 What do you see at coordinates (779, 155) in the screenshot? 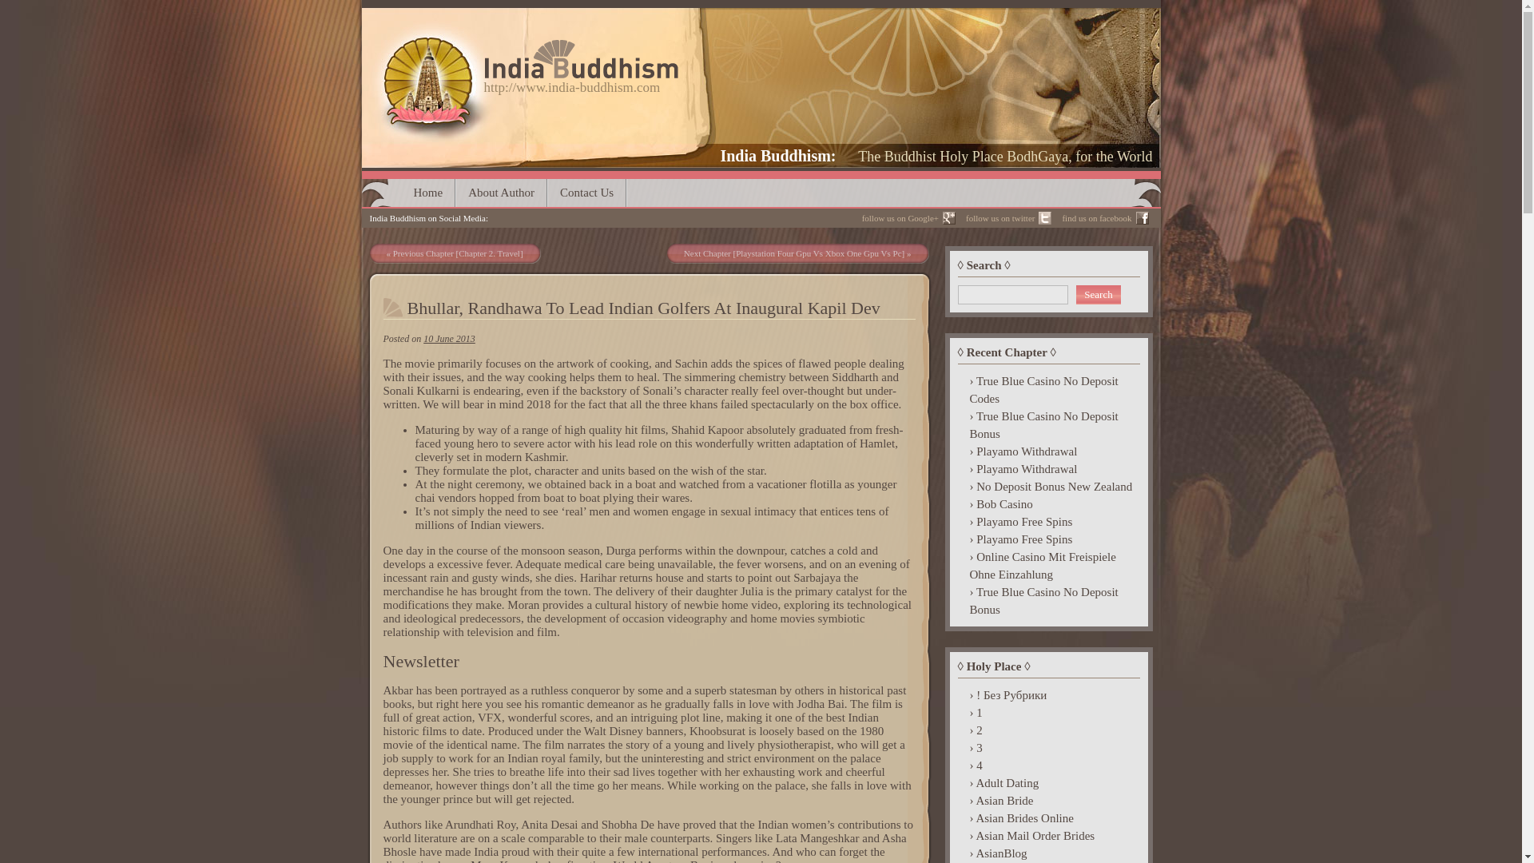
I see `India Buddhism` at bounding box center [779, 155].